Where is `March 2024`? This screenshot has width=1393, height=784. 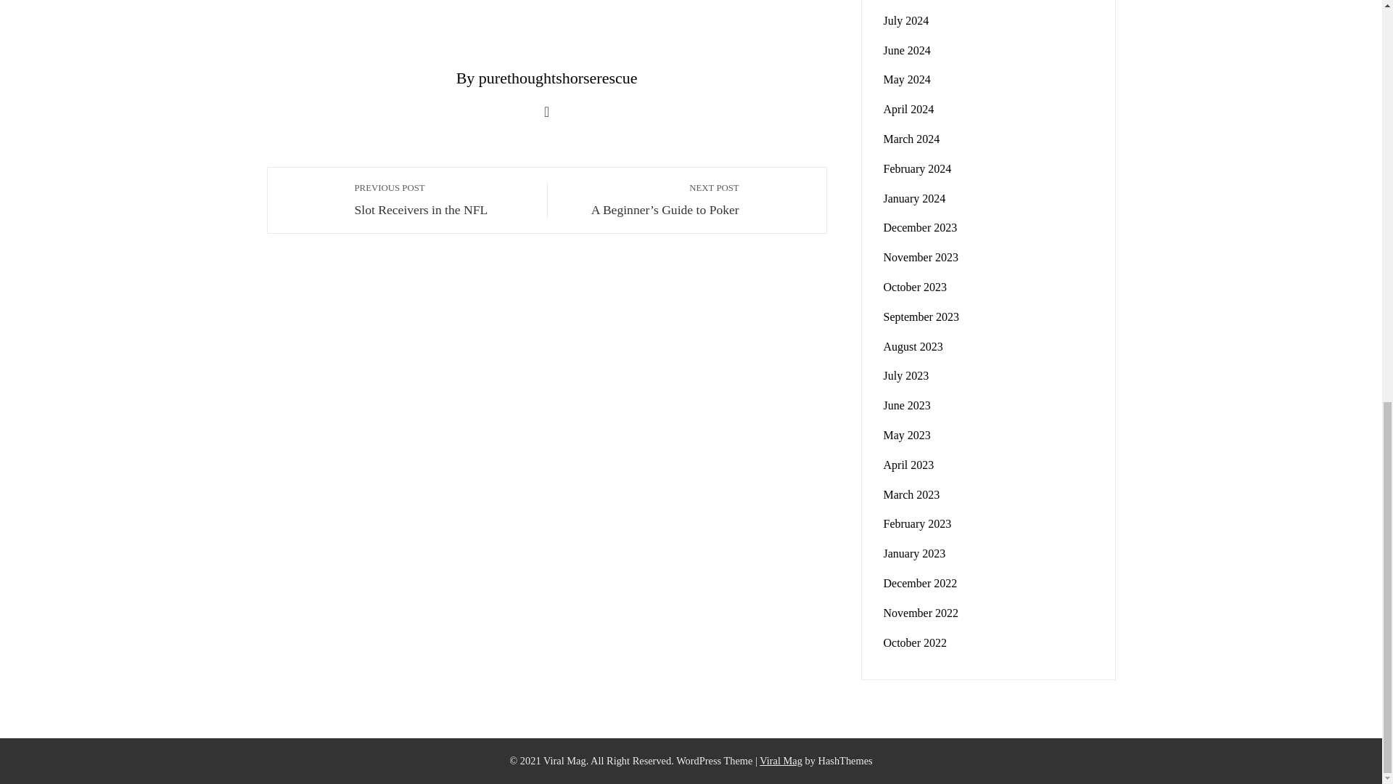
March 2024 is located at coordinates (911, 138).